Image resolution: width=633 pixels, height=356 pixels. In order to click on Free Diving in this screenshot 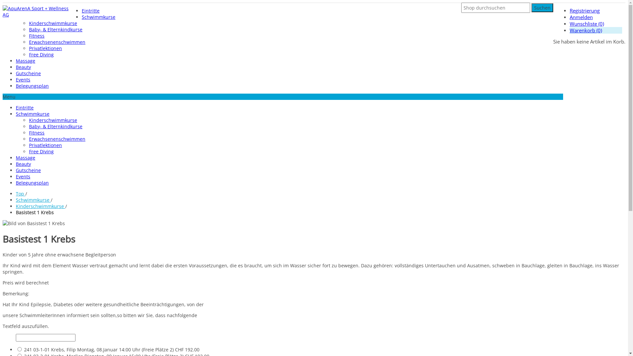, I will do `click(42, 54)`.